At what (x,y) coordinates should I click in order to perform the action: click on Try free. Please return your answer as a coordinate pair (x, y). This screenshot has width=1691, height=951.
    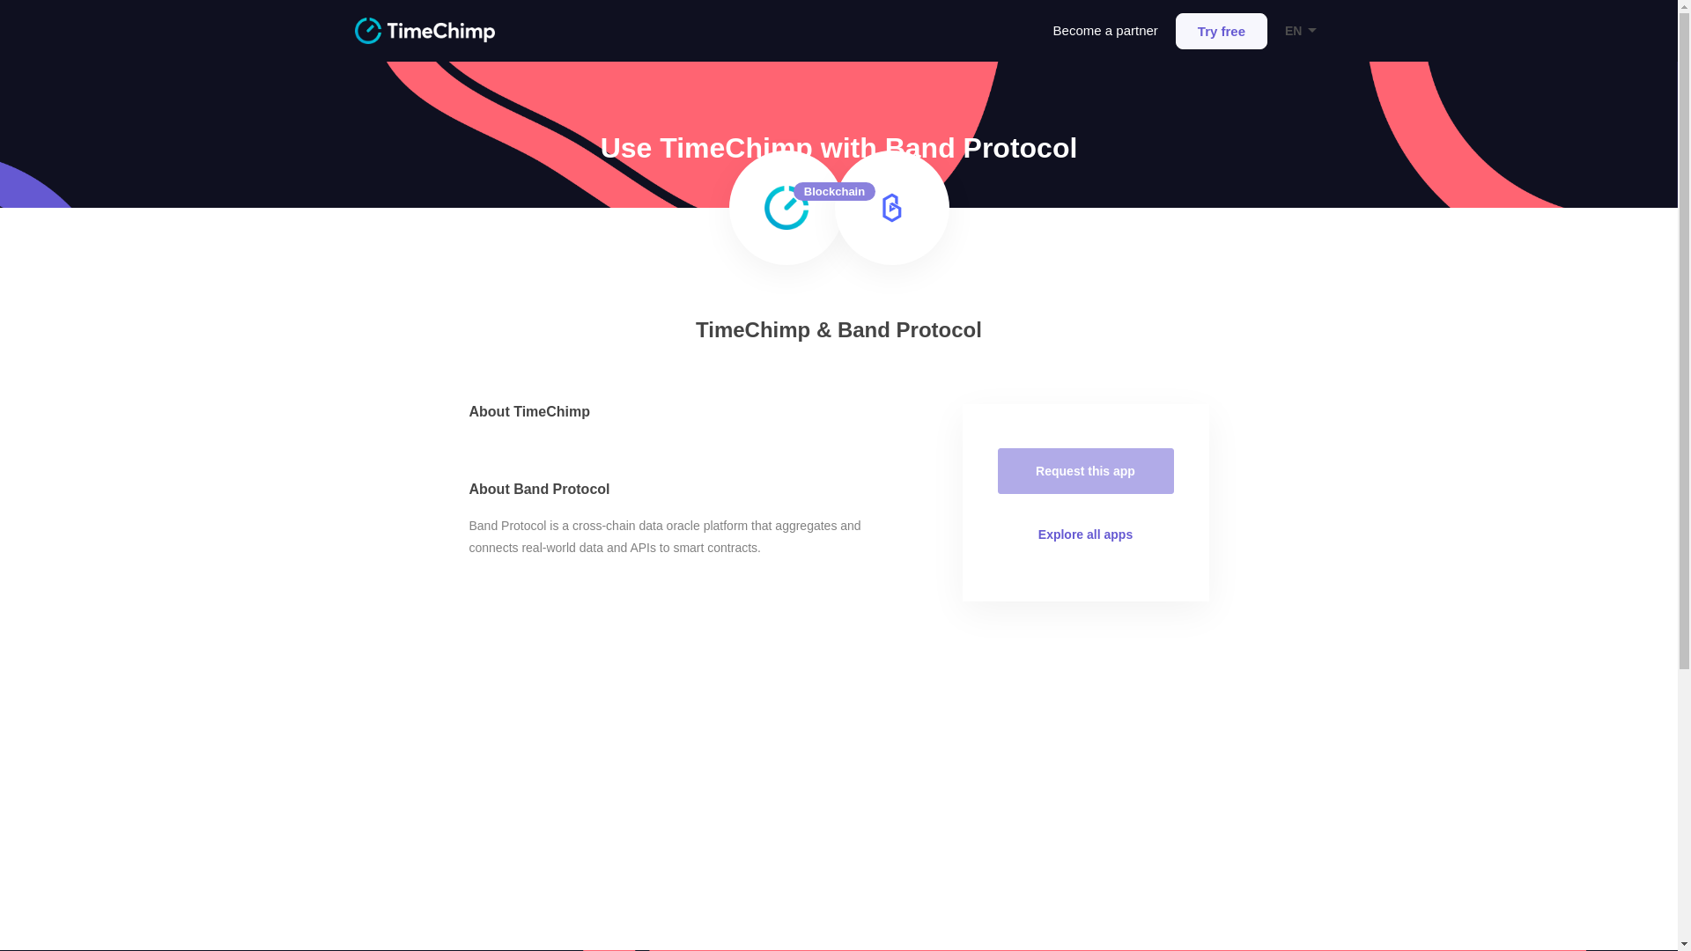
    Looking at the image, I should click on (1221, 30).